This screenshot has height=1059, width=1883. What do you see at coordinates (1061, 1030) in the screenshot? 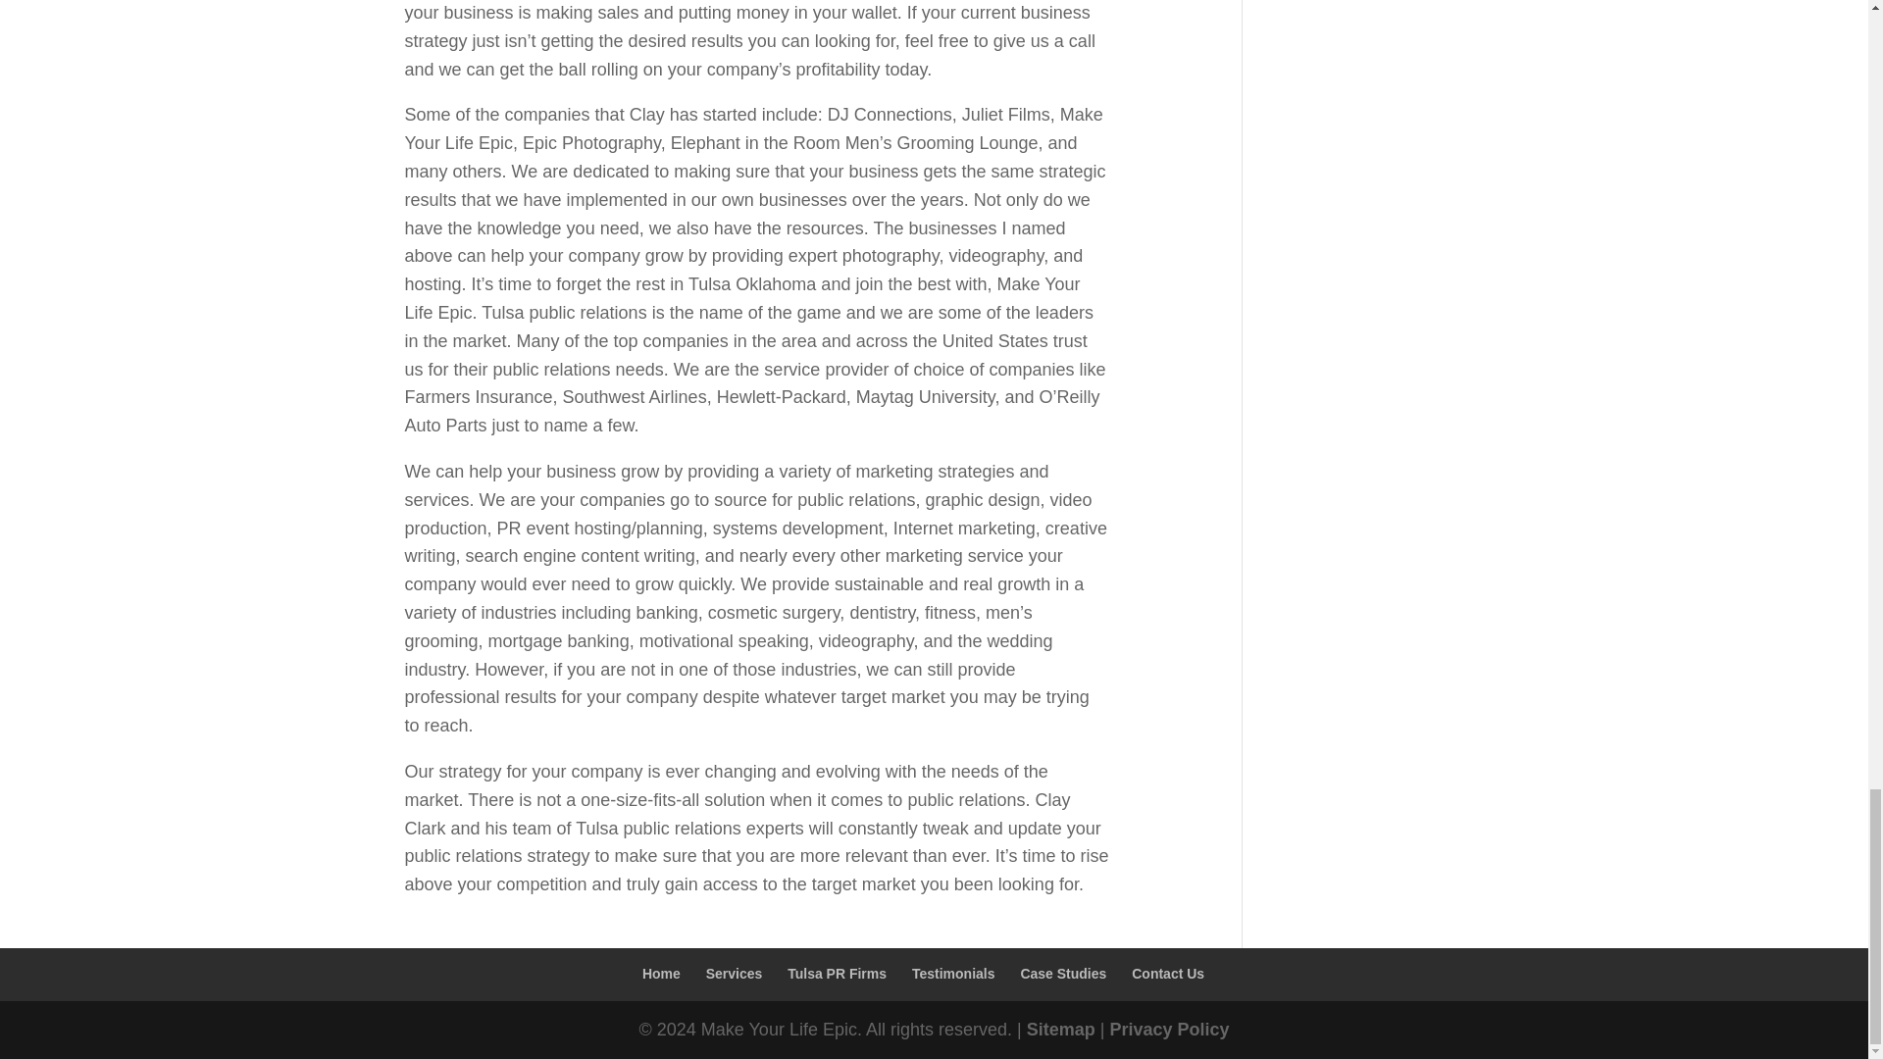
I see `Sitemap` at bounding box center [1061, 1030].